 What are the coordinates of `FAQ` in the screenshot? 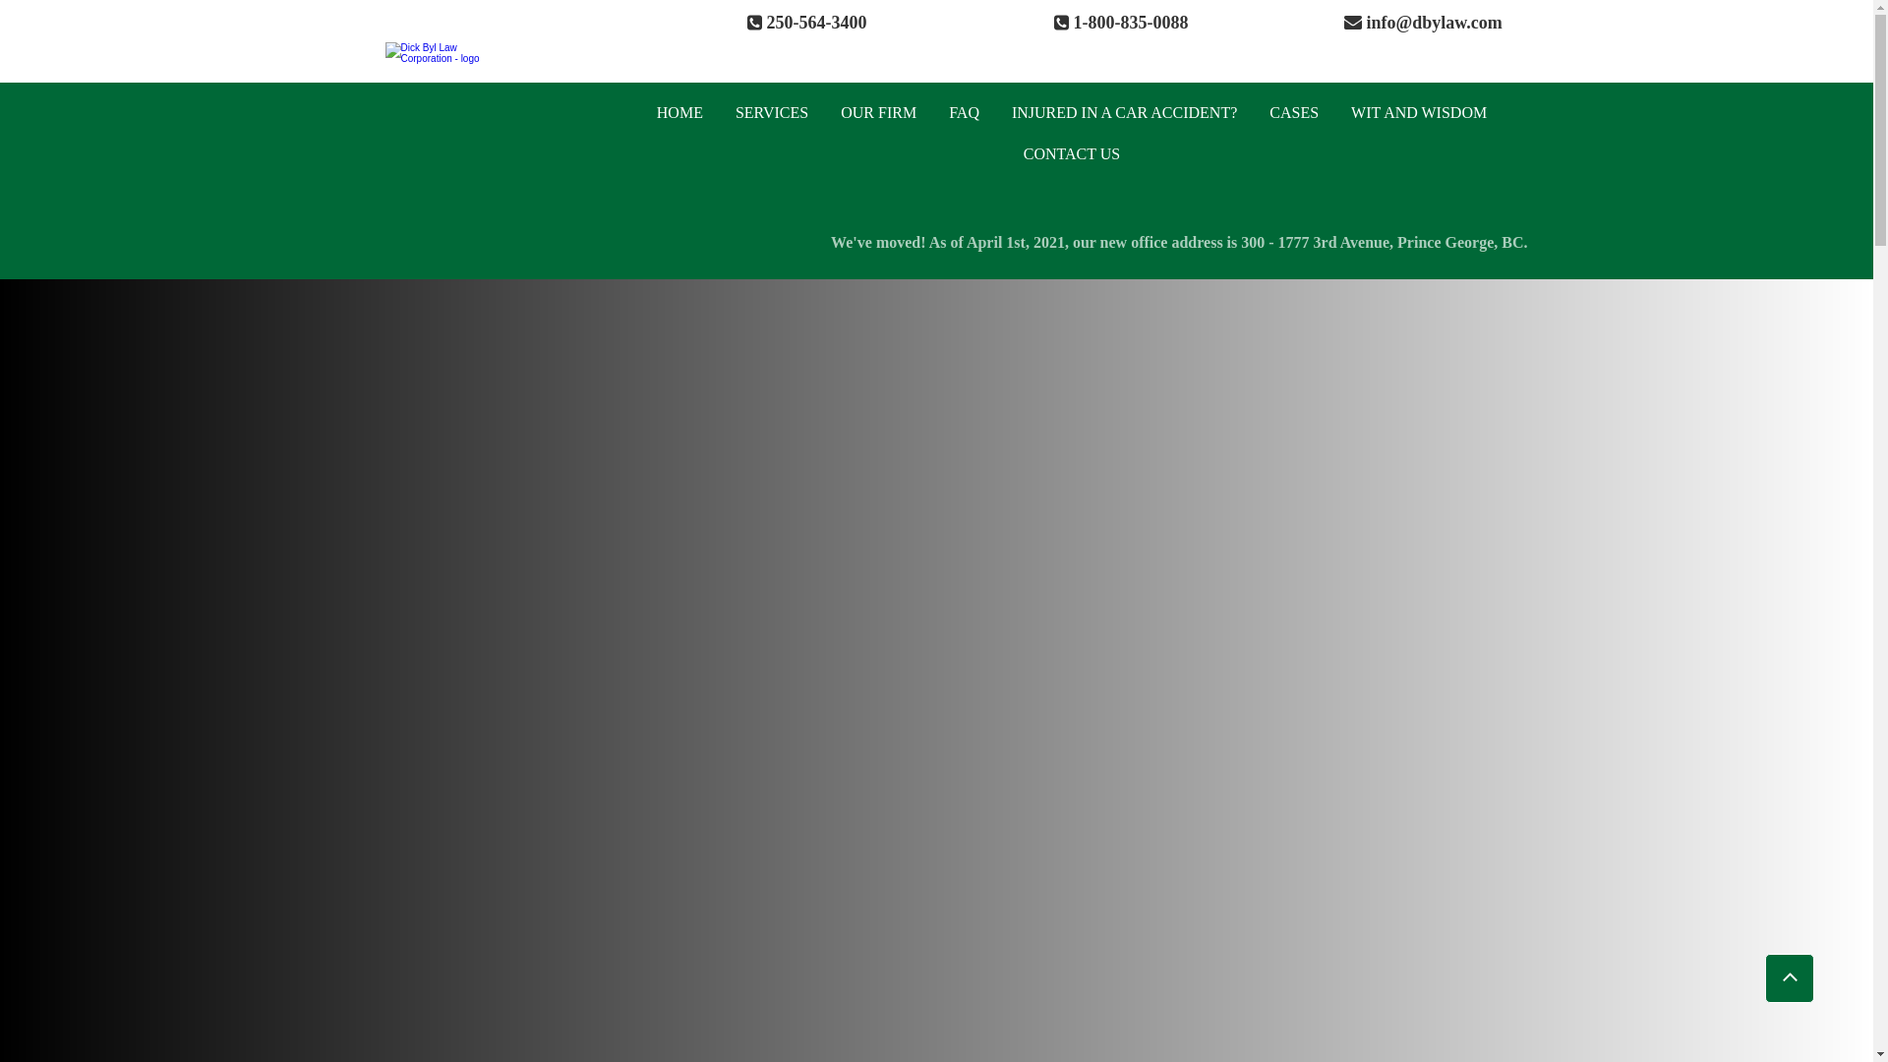 It's located at (964, 112).